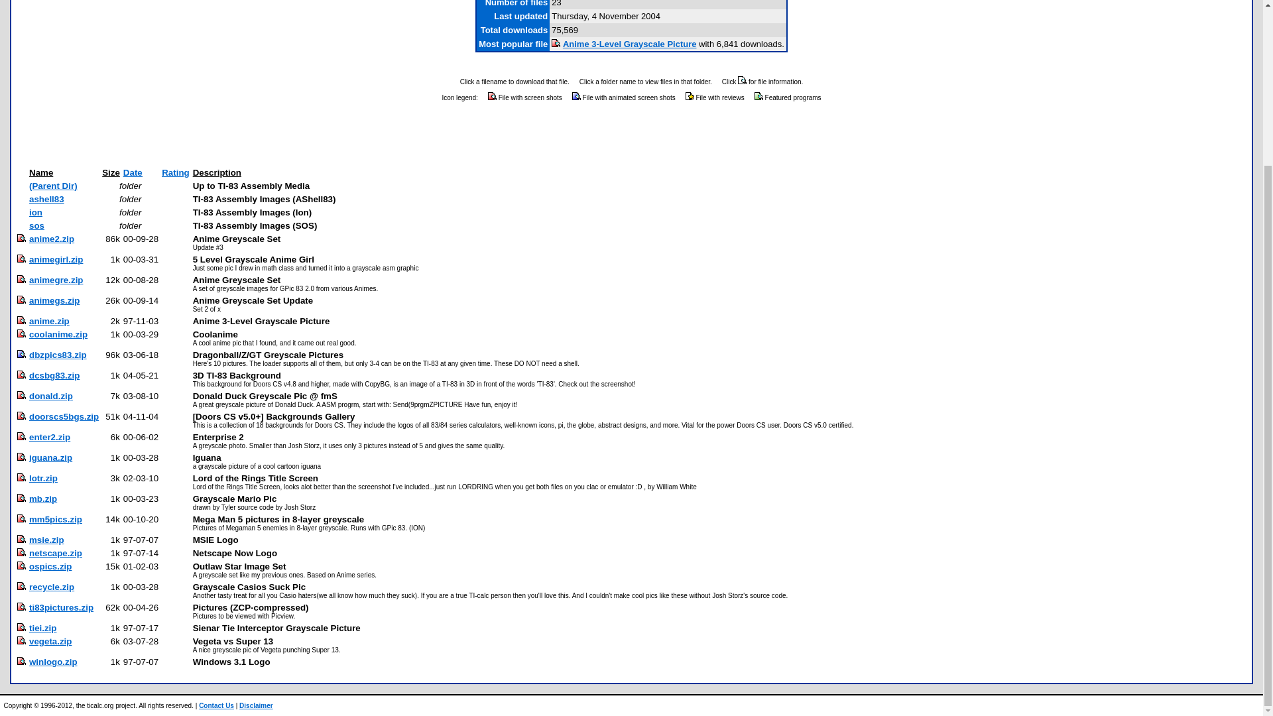 The height and width of the screenshot is (716, 1273). I want to click on coolanime.zip, so click(58, 334).